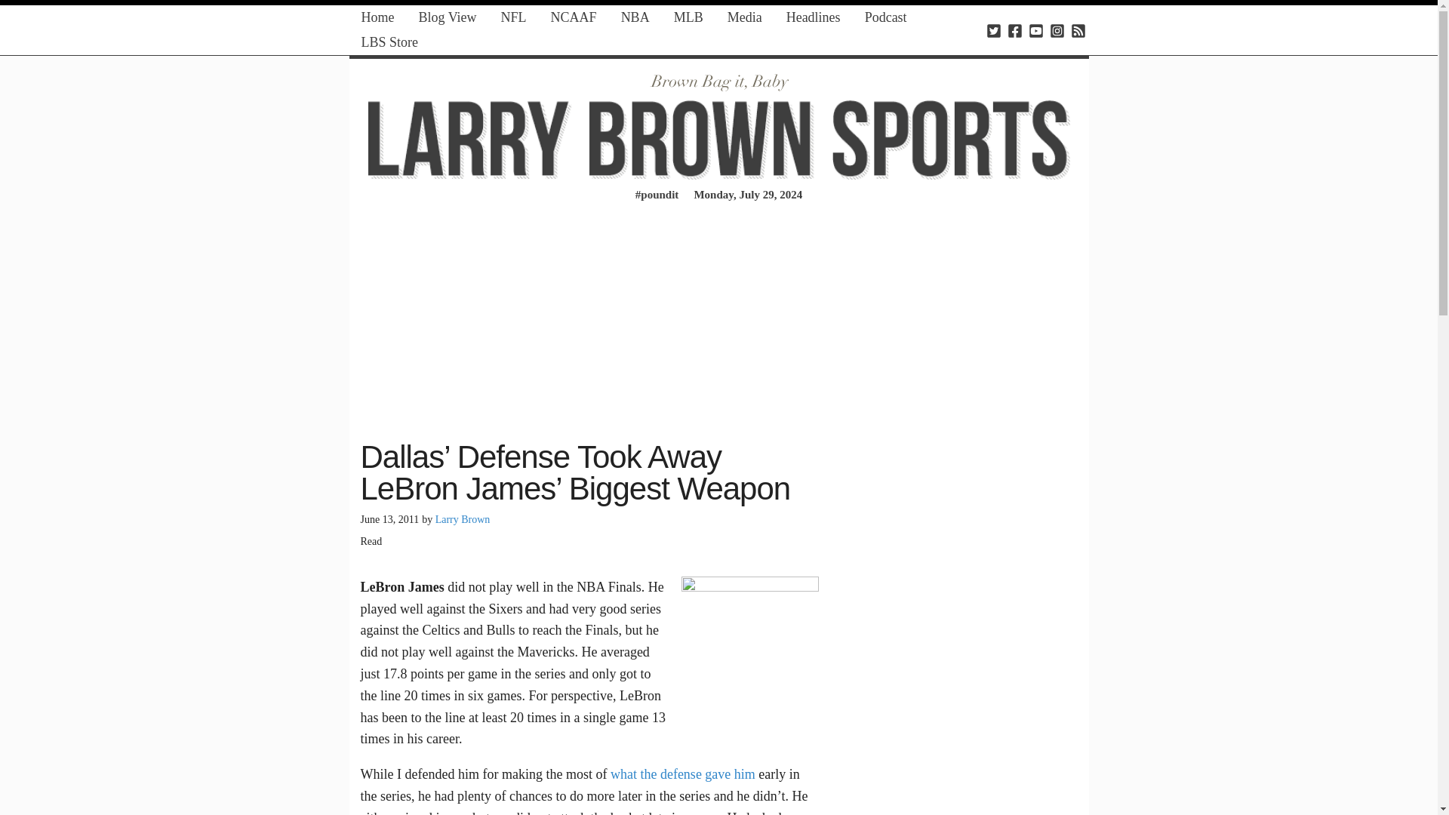 The height and width of the screenshot is (815, 1449). Describe the element at coordinates (814, 17) in the screenshot. I see `Headlines` at that location.